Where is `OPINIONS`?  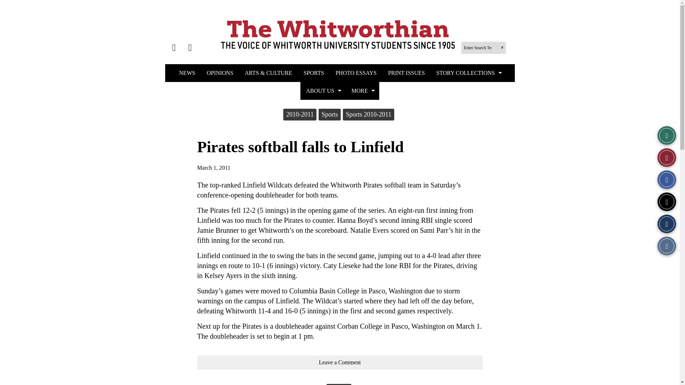 OPINIONS is located at coordinates (220, 73).